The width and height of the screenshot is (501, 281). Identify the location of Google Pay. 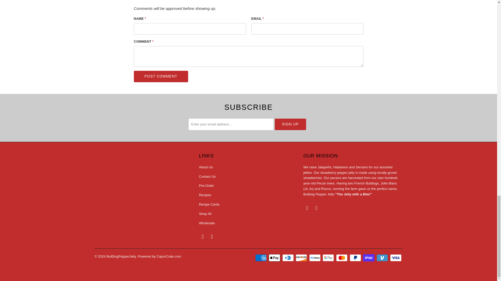
(329, 258).